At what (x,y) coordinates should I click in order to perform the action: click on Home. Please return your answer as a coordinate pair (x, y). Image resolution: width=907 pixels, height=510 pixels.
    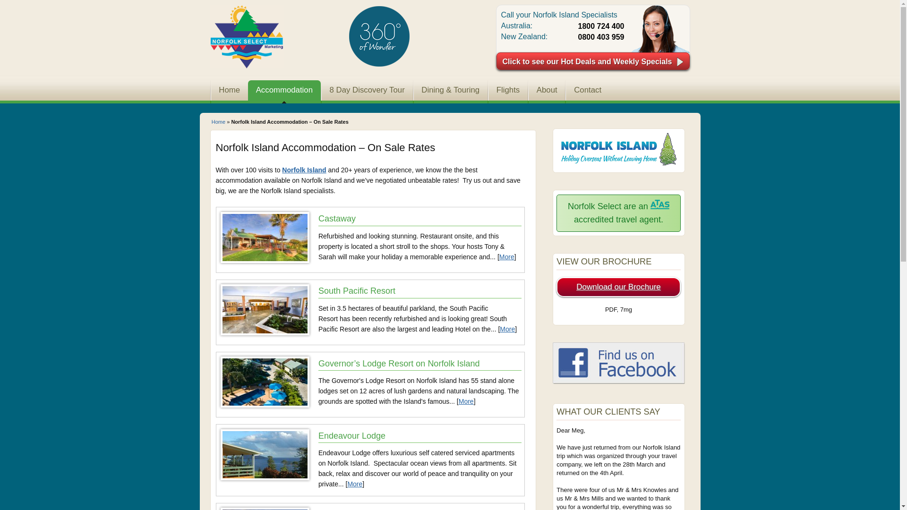
    Looking at the image, I should click on (229, 92).